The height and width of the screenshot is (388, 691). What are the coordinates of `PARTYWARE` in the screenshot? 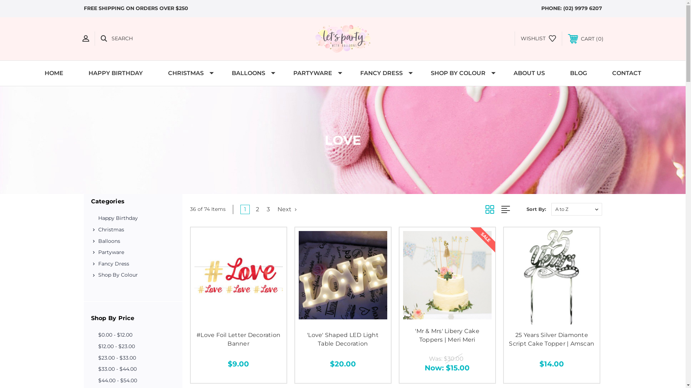 It's located at (314, 73).